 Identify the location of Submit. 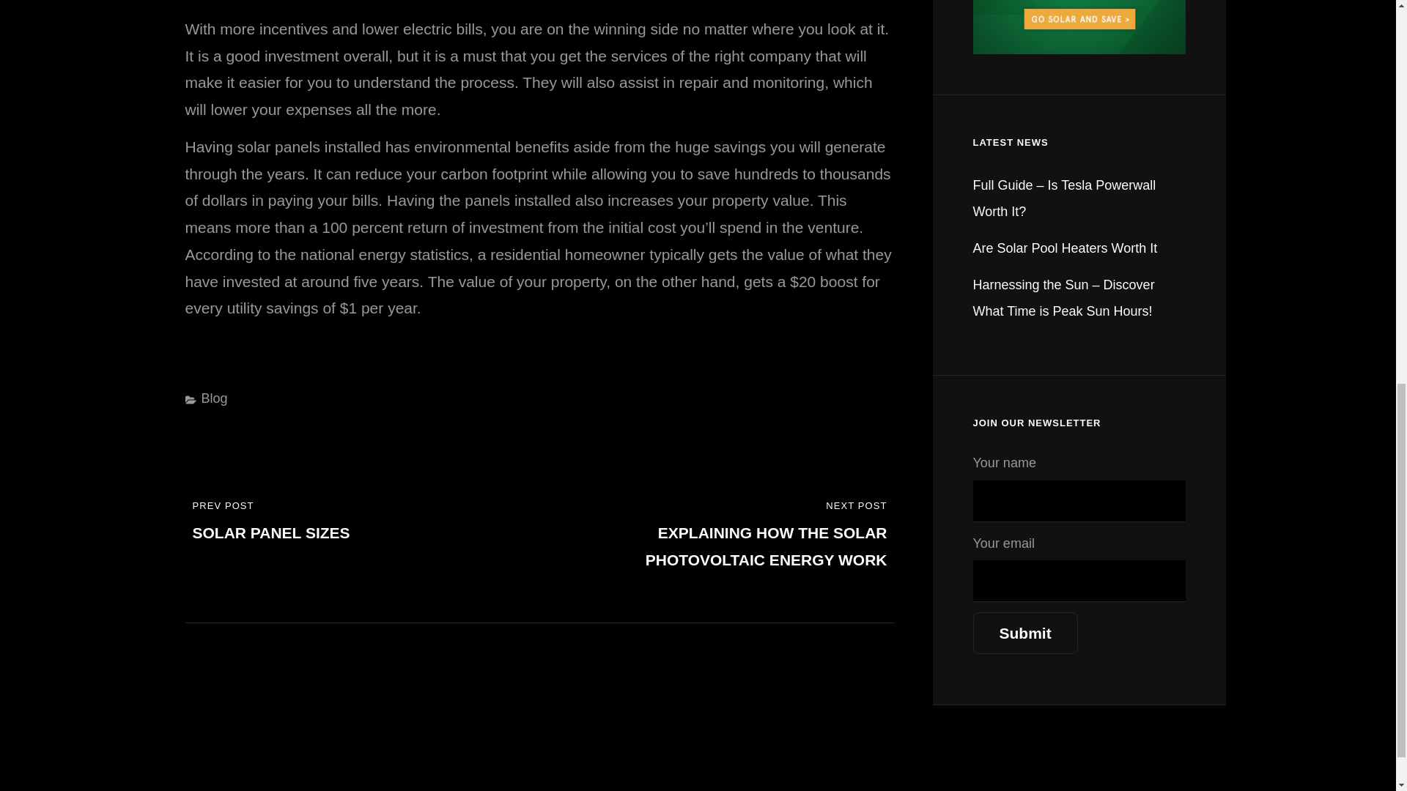
(355, 523).